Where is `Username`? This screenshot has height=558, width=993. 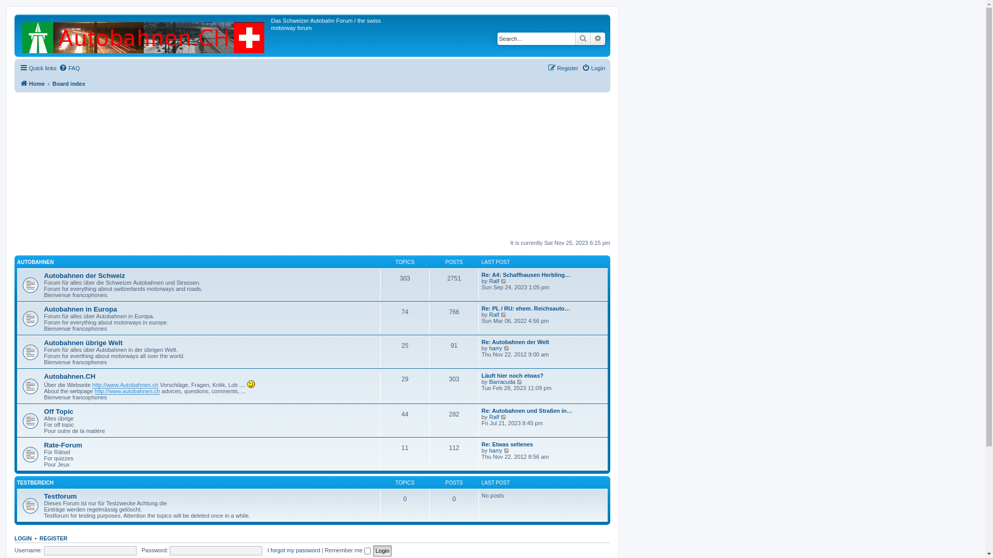 Username is located at coordinates (90, 551).